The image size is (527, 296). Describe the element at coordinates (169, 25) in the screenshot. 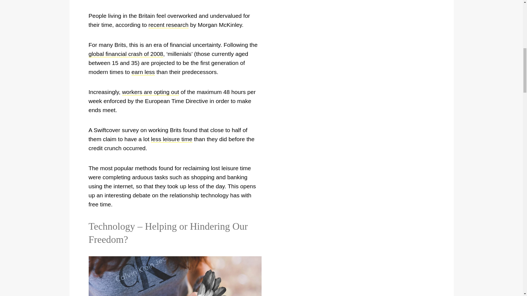

I see `recent research` at that location.